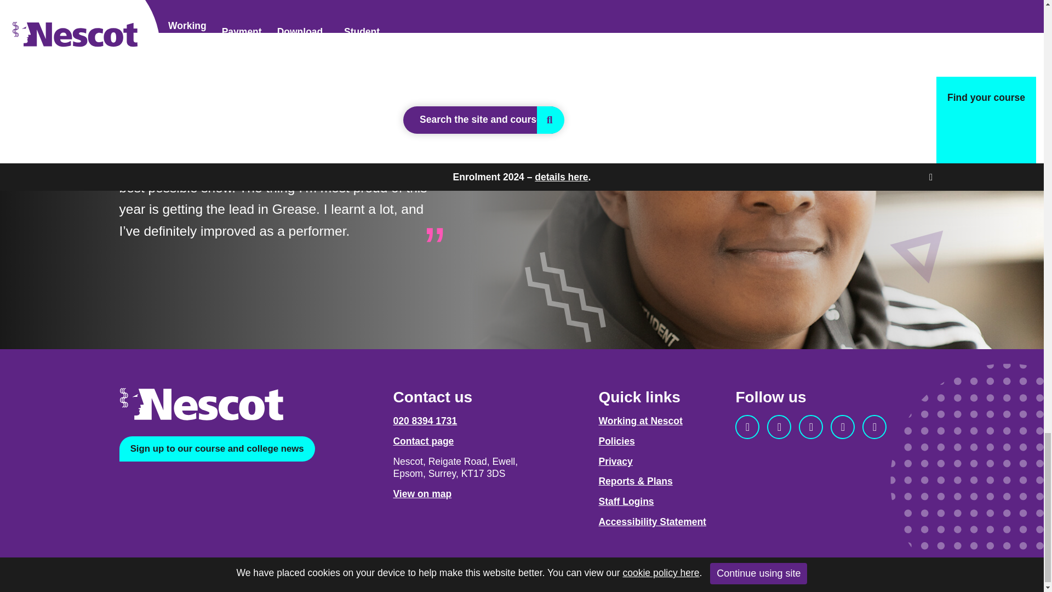  I want to click on Opens in a new window, so click(747, 427).